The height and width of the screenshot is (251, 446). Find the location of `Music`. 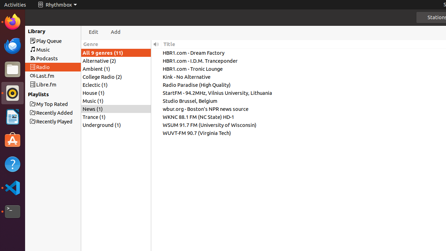

Music is located at coordinates (66, 50).